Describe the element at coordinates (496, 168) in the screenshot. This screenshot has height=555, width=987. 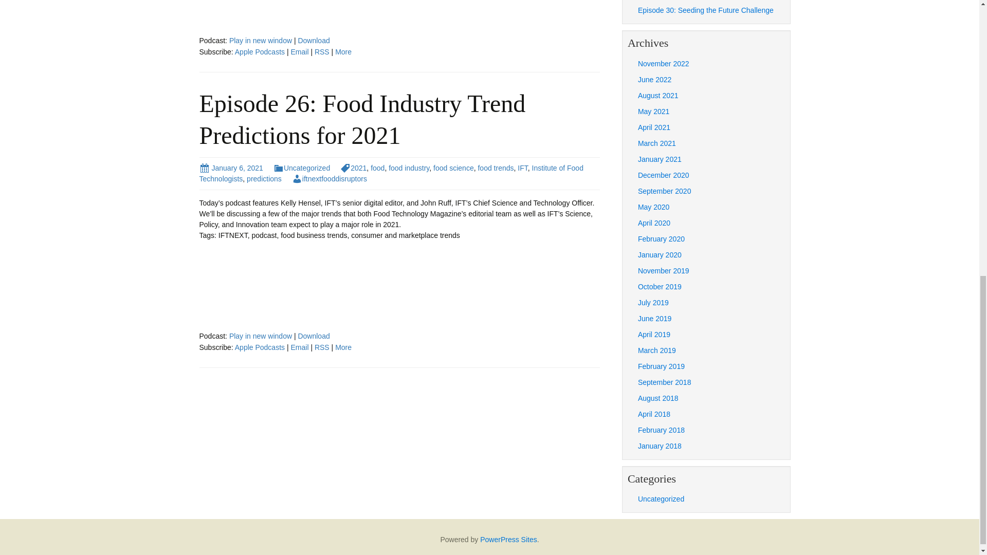
I see `food trends` at that location.